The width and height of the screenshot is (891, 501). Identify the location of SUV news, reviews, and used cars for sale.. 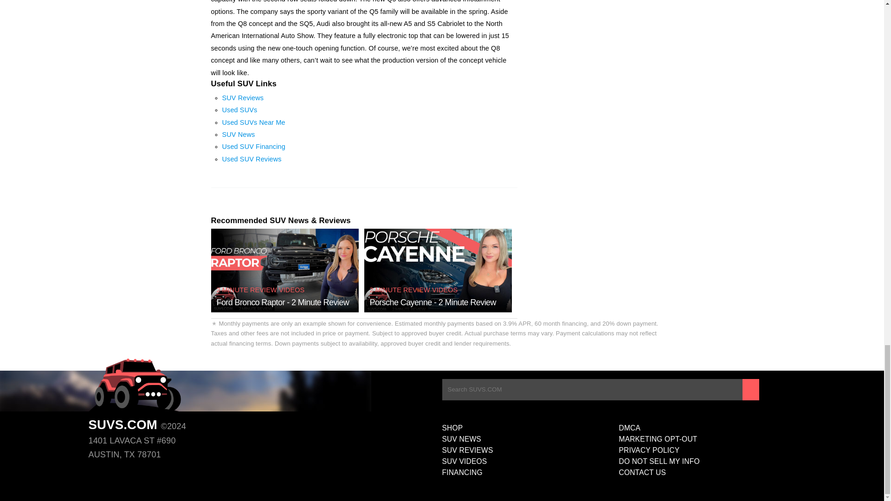
(135, 385).